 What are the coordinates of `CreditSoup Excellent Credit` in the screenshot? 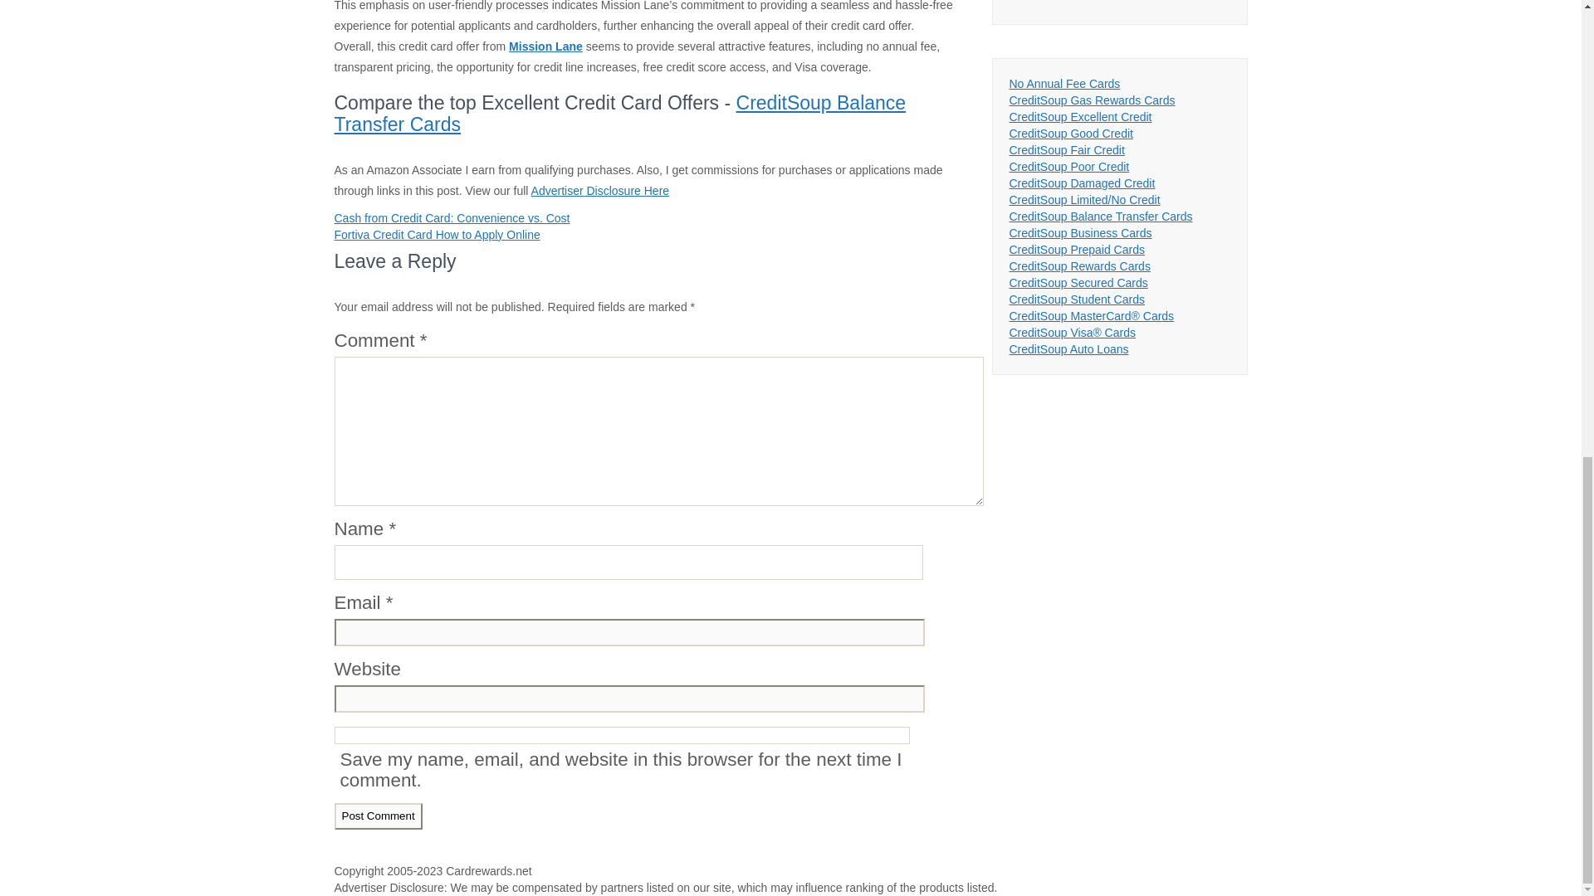 It's located at (1081, 116).